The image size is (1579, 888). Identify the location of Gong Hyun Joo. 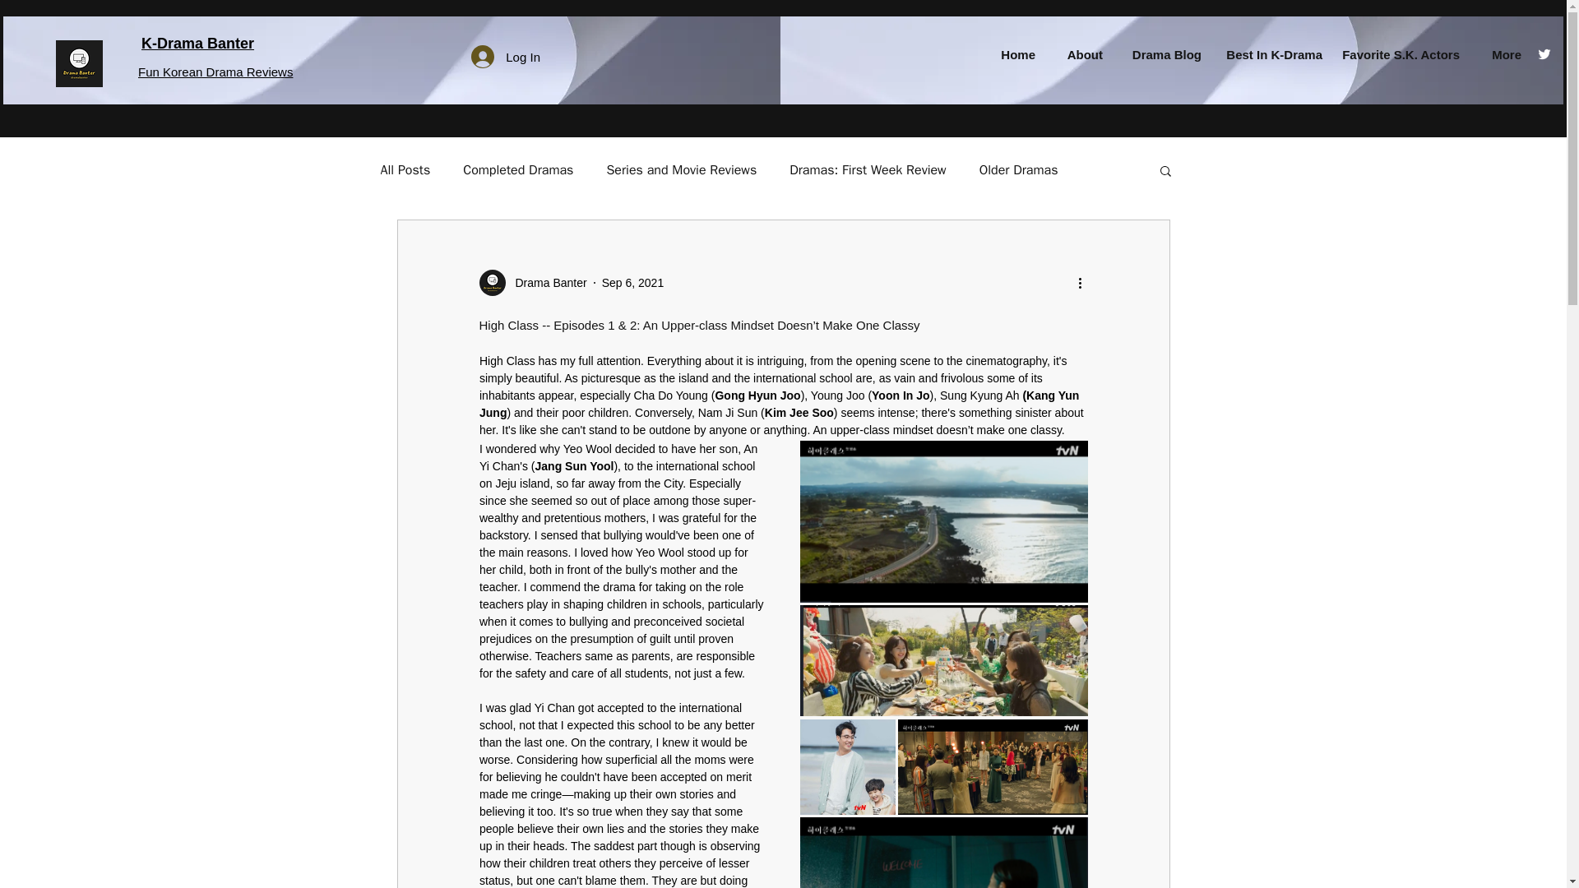
(757, 395).